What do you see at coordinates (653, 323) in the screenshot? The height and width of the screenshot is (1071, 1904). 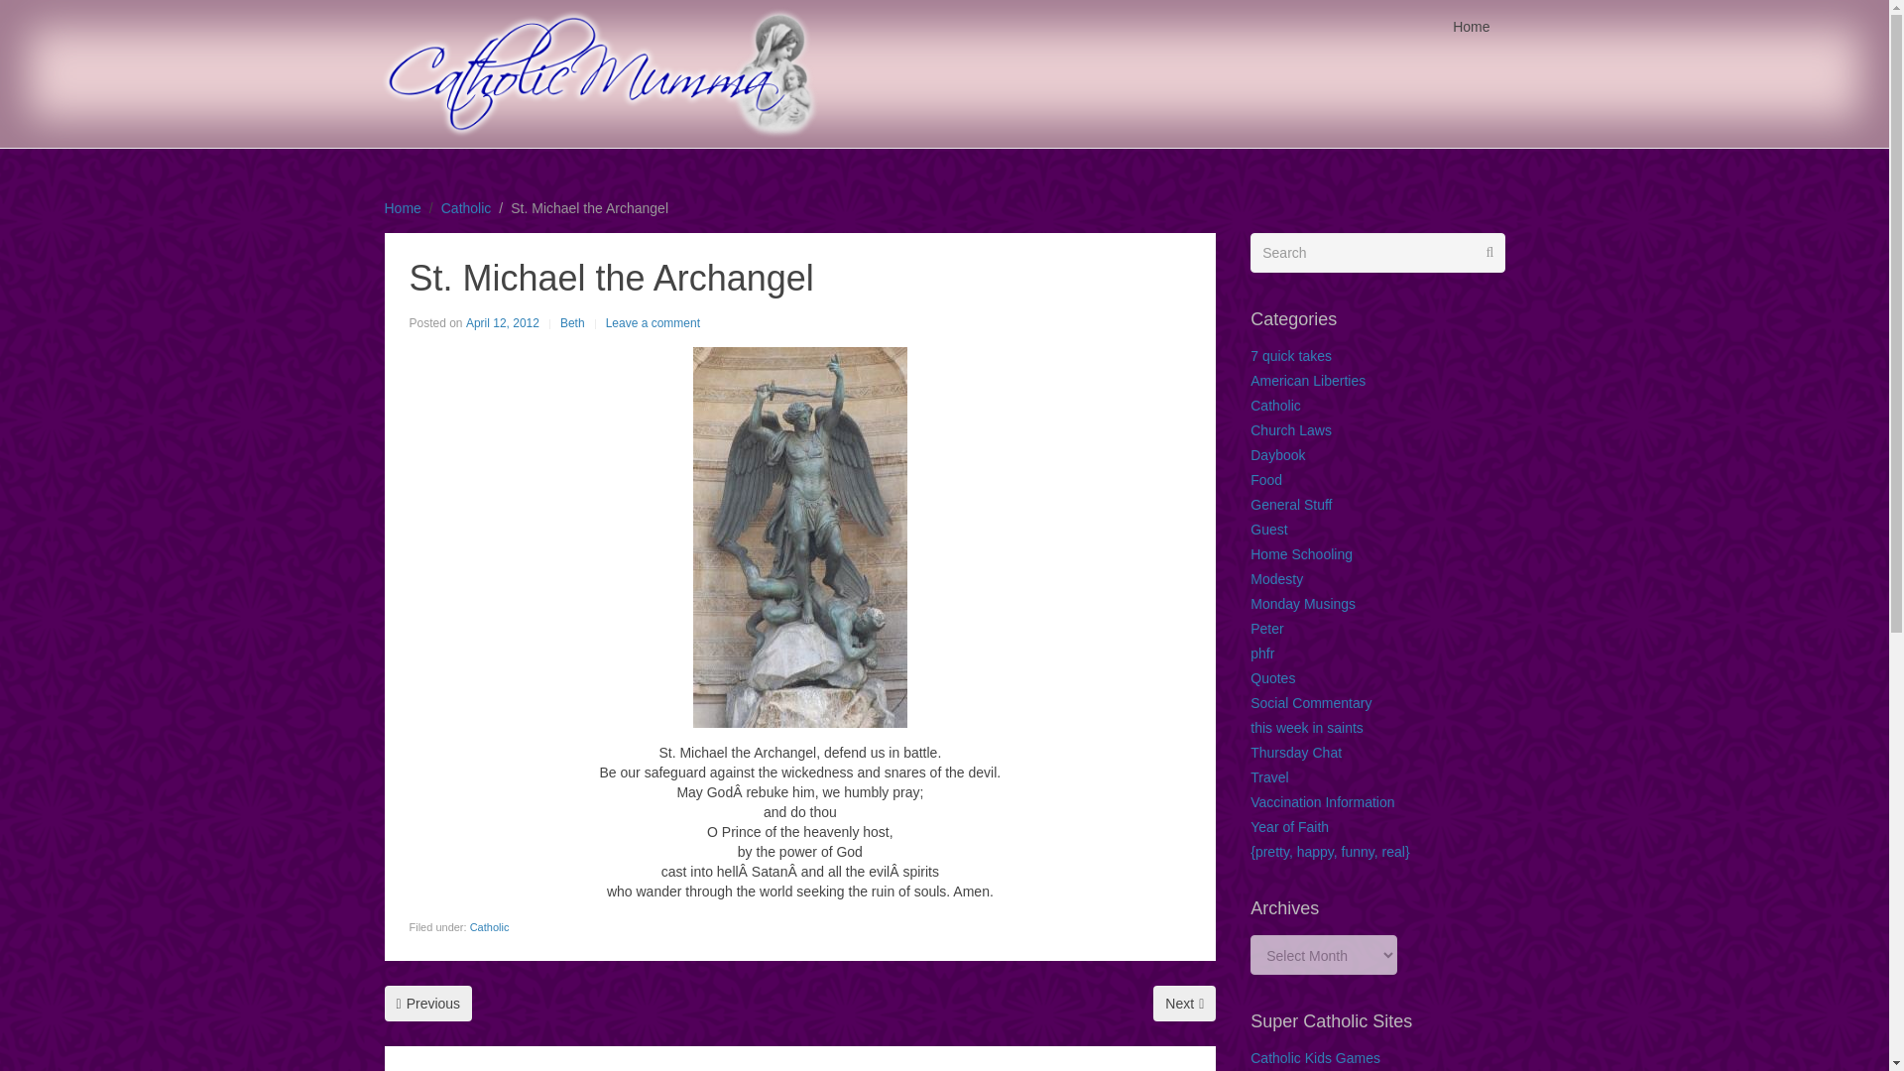 I see `Leave a comment` at bounding box center [653, 323].